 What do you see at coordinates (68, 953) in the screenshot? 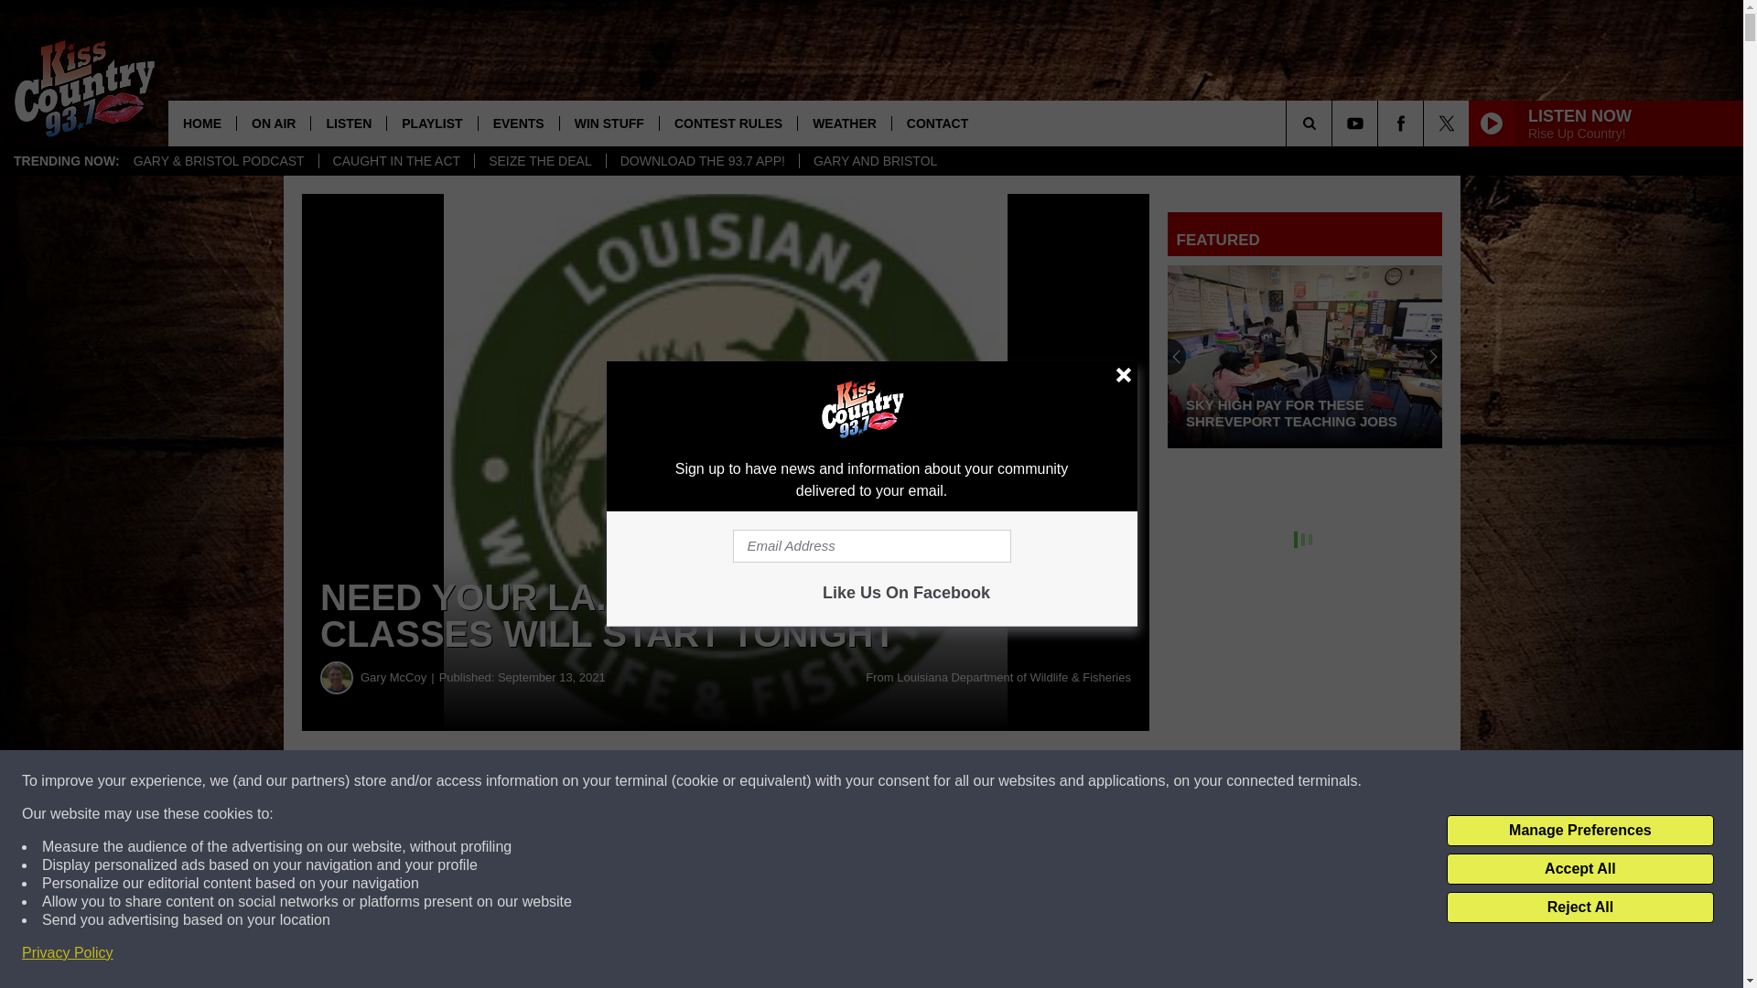
I see `Privacy Policy` at bounding box center [68, 953].